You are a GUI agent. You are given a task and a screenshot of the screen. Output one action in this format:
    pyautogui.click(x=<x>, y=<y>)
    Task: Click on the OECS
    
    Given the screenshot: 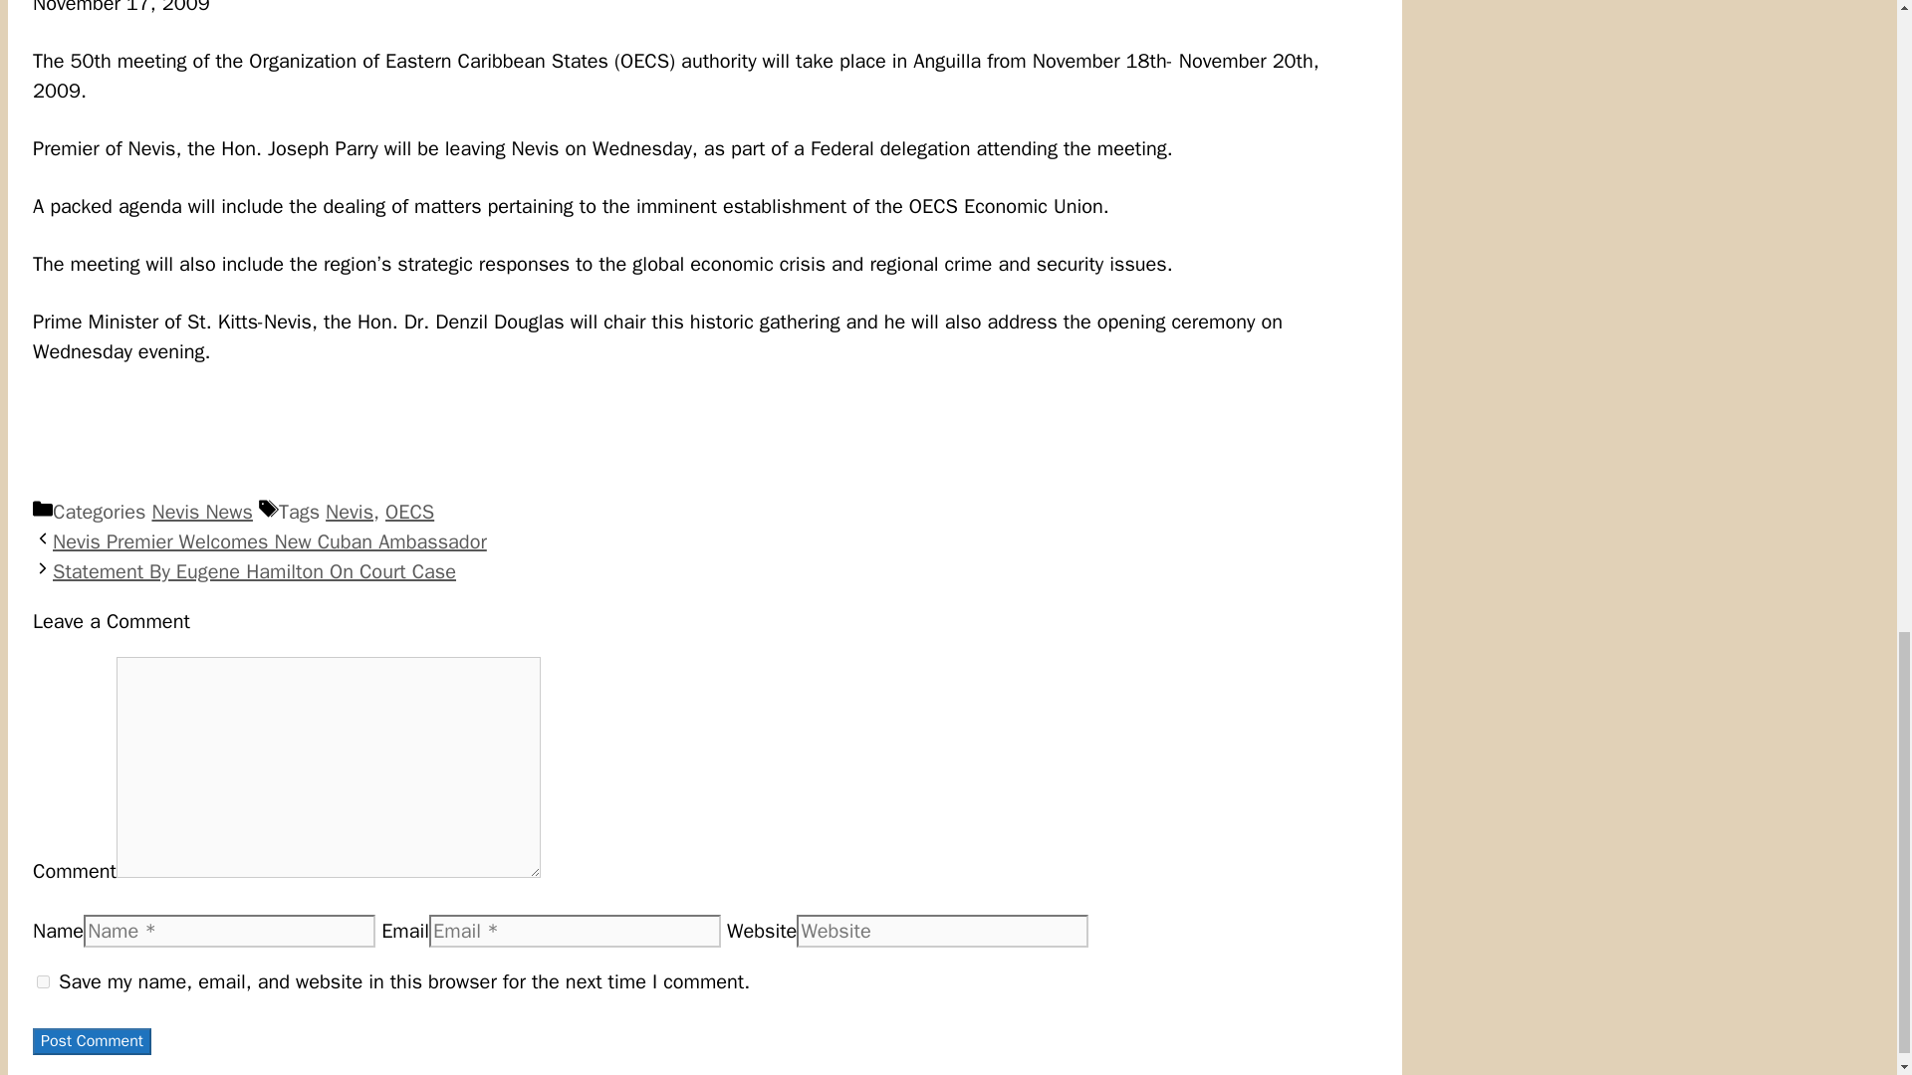 What is the action you would take?
    pyautogui.click(x=409, y=512)
    